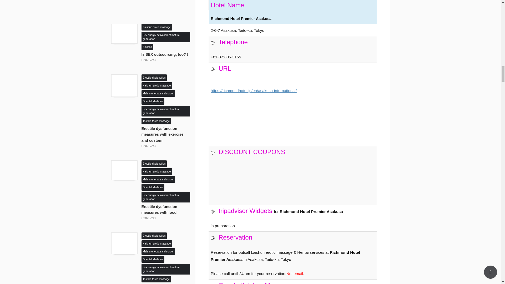 The height and width of the screenshot is (284, 505). Describe the element at coordinates (157, 85) in the screenshot. I see `View all posts in Kaishun erotic massage` at that location.